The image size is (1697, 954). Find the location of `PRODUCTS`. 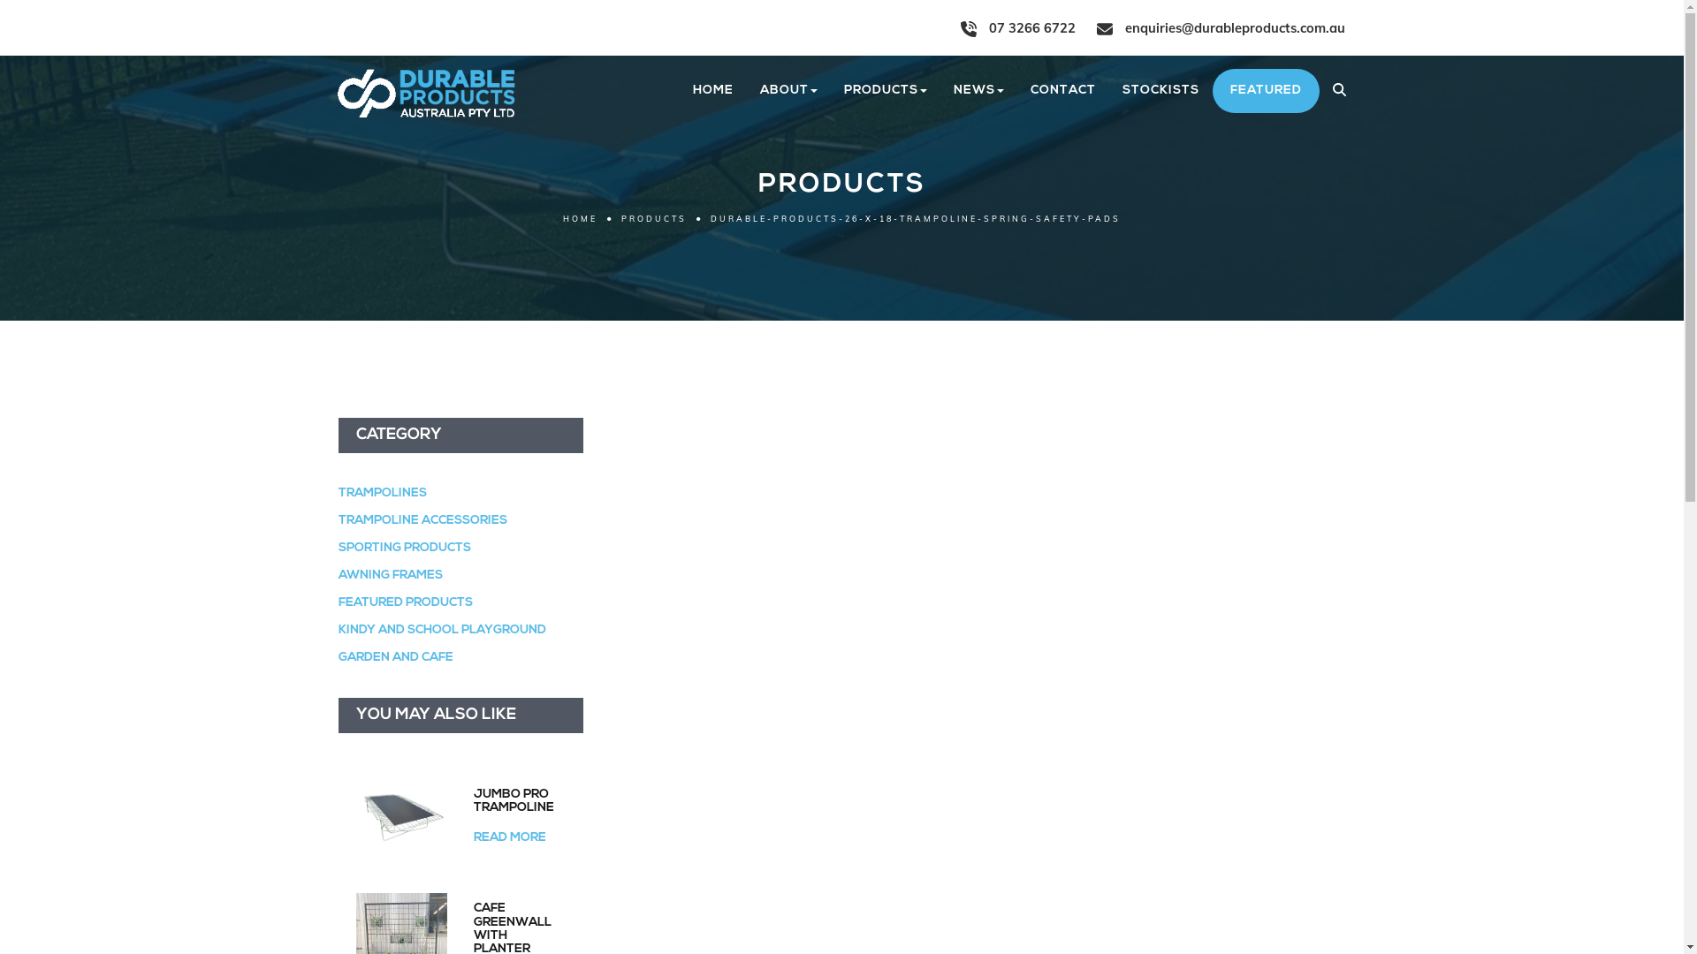

PRODUCTS is located at coordinates (654, 219).